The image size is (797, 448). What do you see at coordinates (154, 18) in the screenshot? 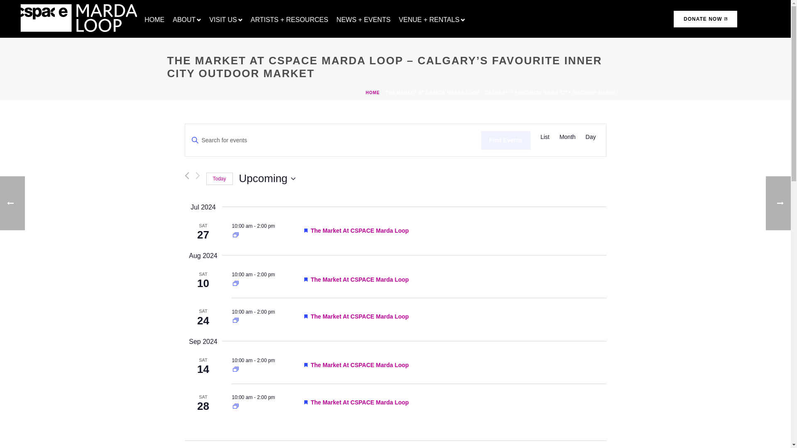
I see `HOME` at bounding box center [154, 18].